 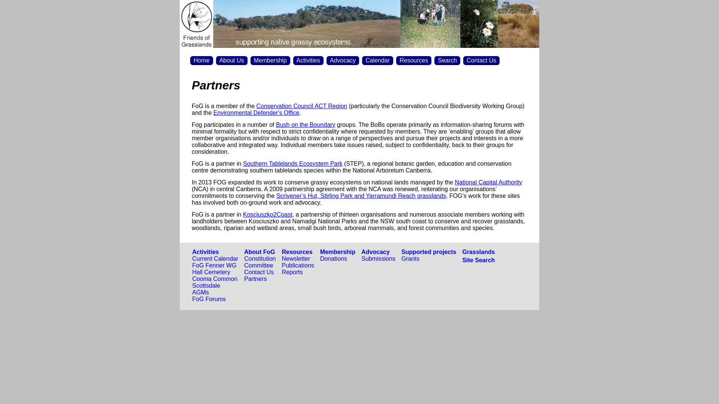 What do you see at coordinates (209, 299) in the screenshot?
I see `FoG Forums` at bounding box center [209, 299].